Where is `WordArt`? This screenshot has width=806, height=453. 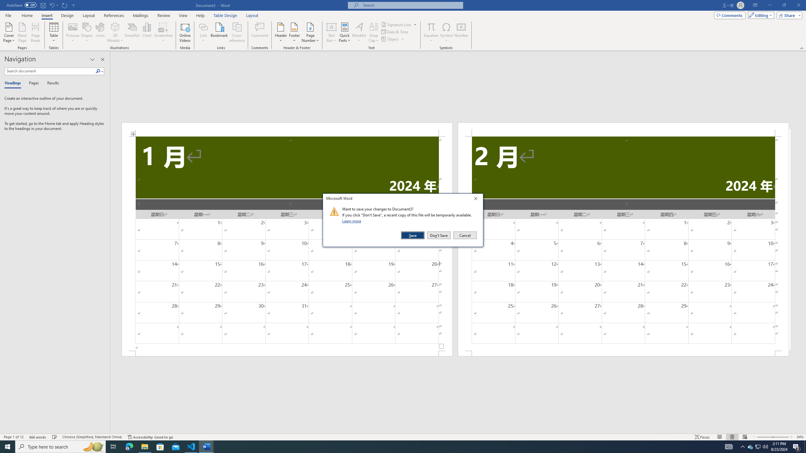 WordArt is located at coordinates (359, 32).